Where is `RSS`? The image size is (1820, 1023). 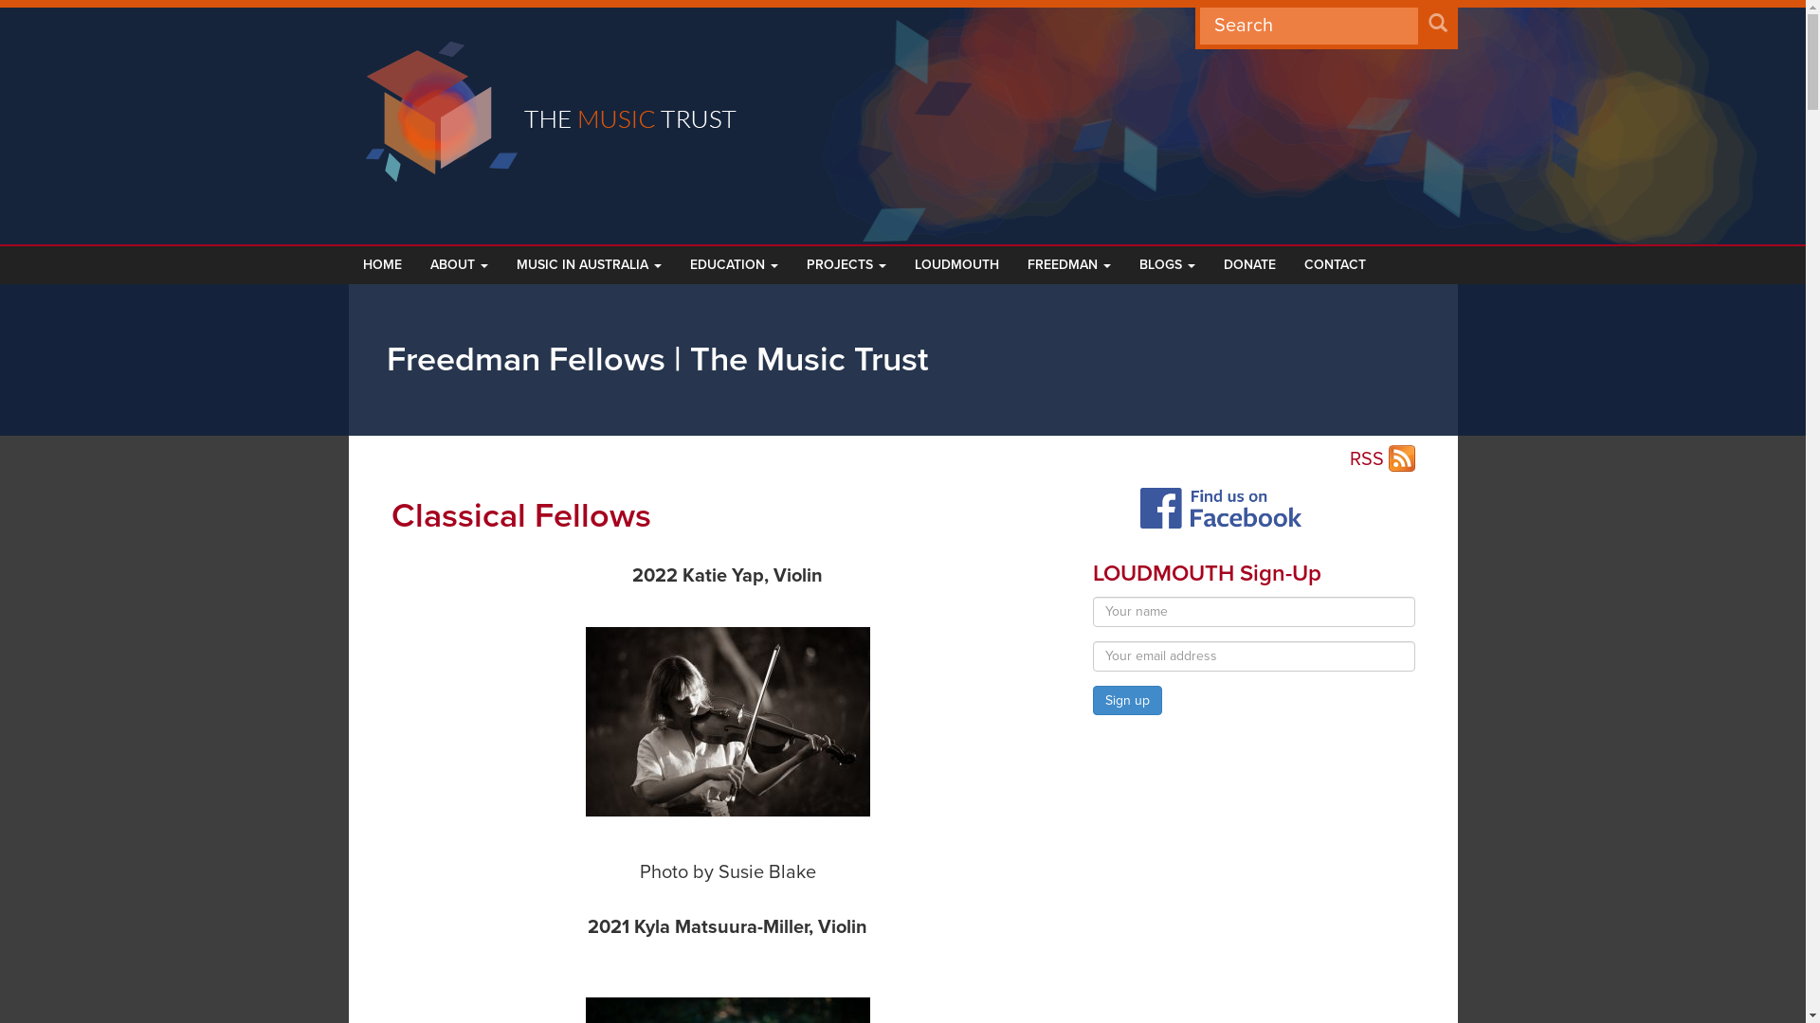 RSS is located at coordinates (1382, 460).